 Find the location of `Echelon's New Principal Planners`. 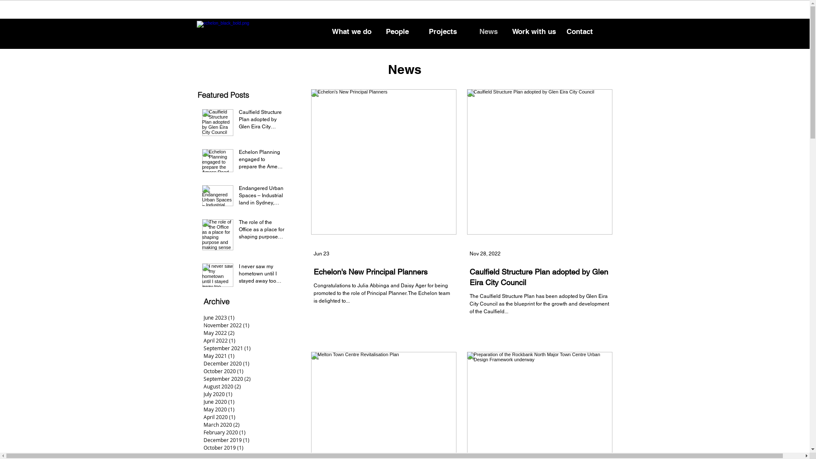

Echelon's New Principal Planners is located at coordinates (384, 272).